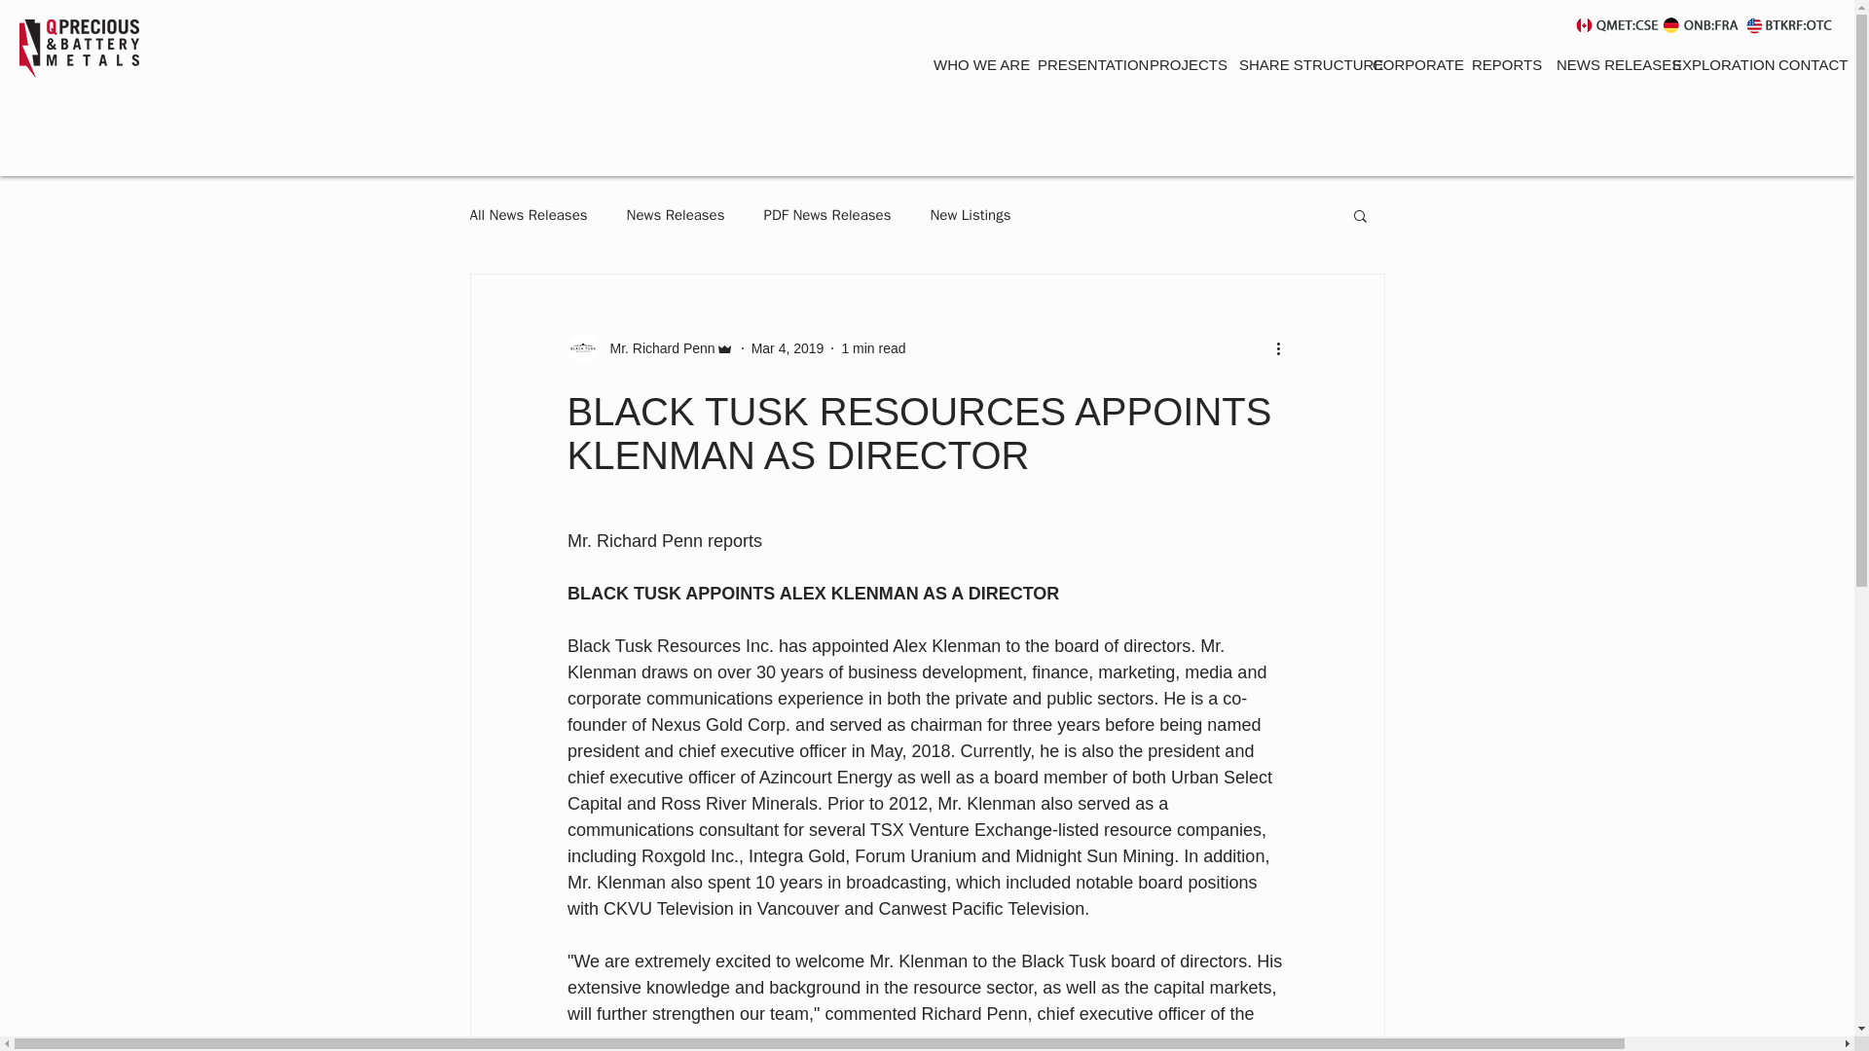  What do you see at coordinates (1079, 64) in the screenshot?
I see `PRESENTATION` at bounding box center [1079, 64].